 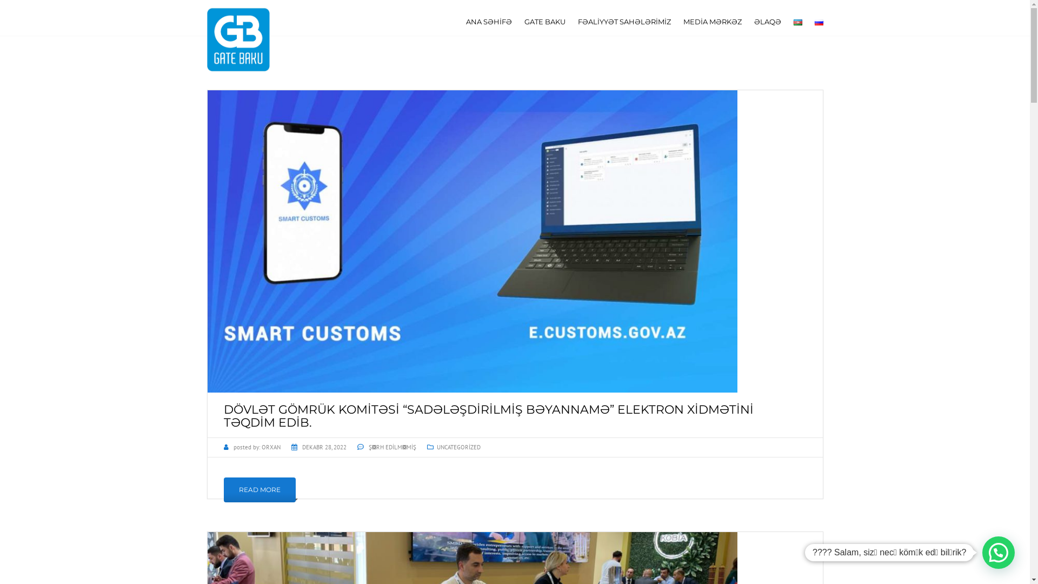 I want to click on GATE BAKU, so click(x=545, y=24).